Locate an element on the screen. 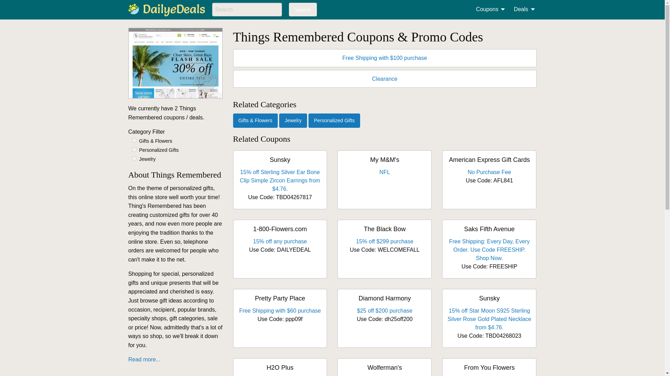  1-800-Flowers.com is located at coordinates (280, 229).